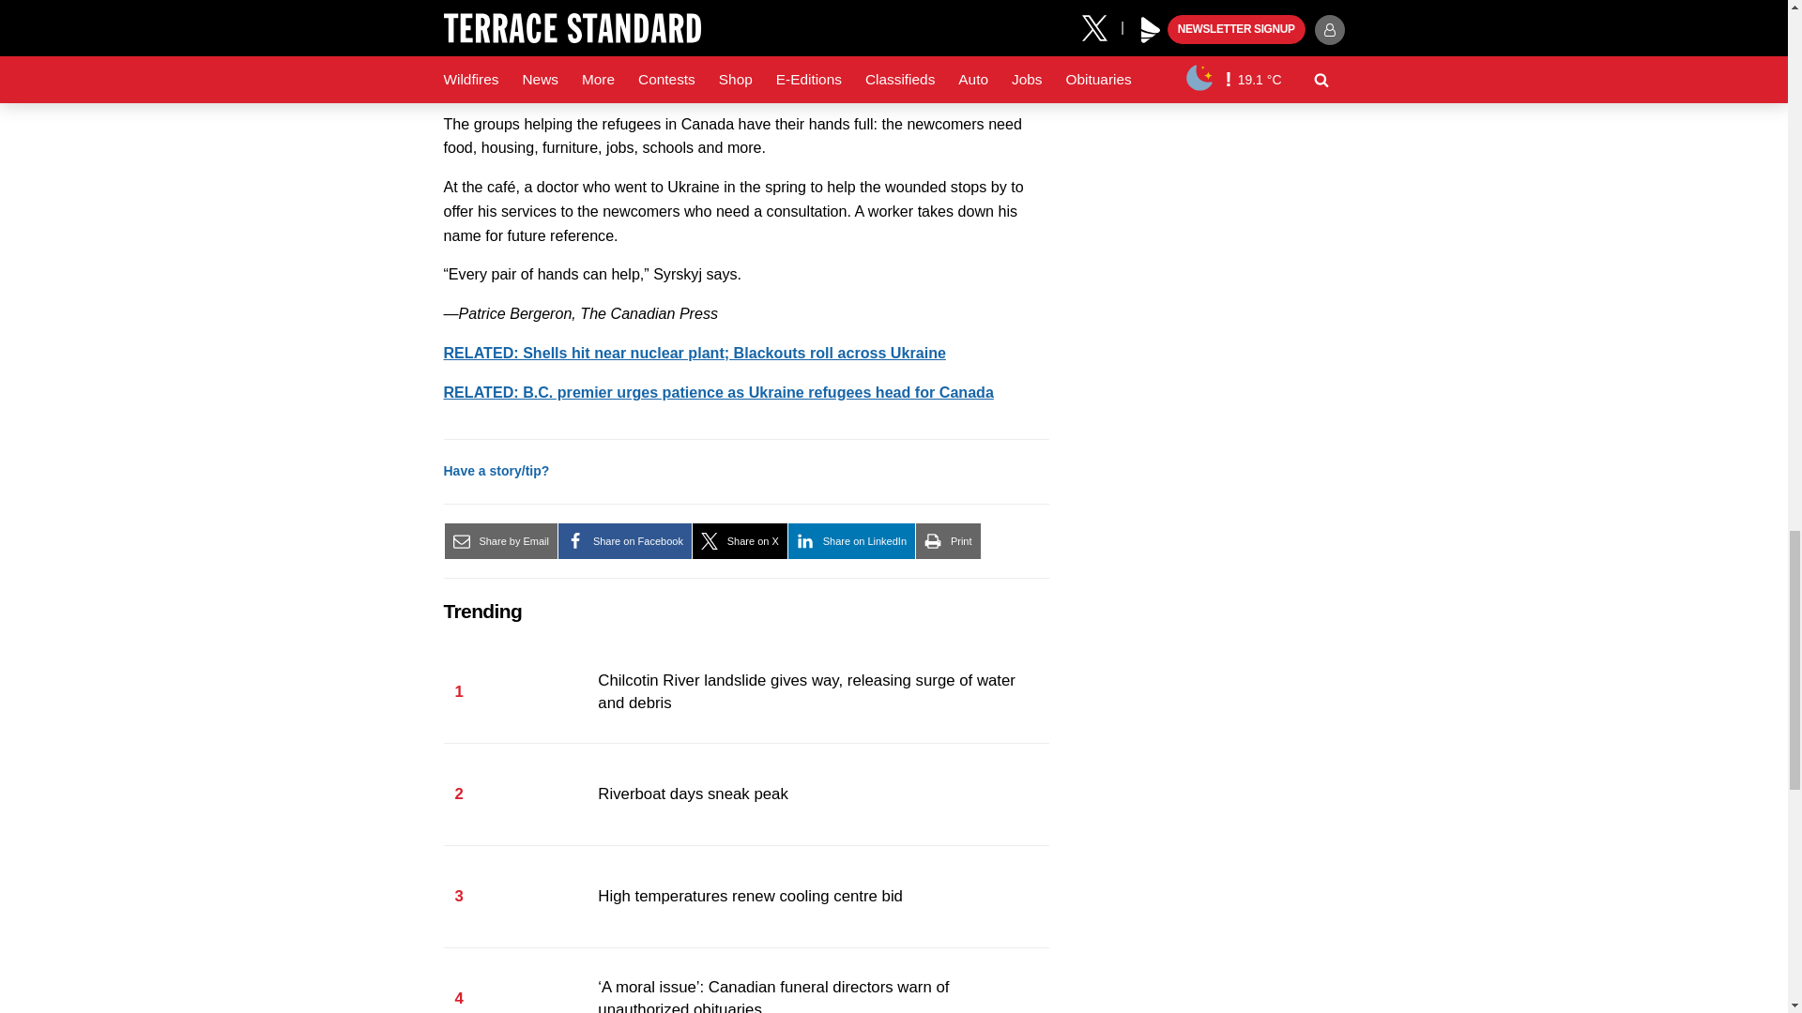 This screenshot has width=1802, height=1013. I want to click on related story, so click(694, 353).